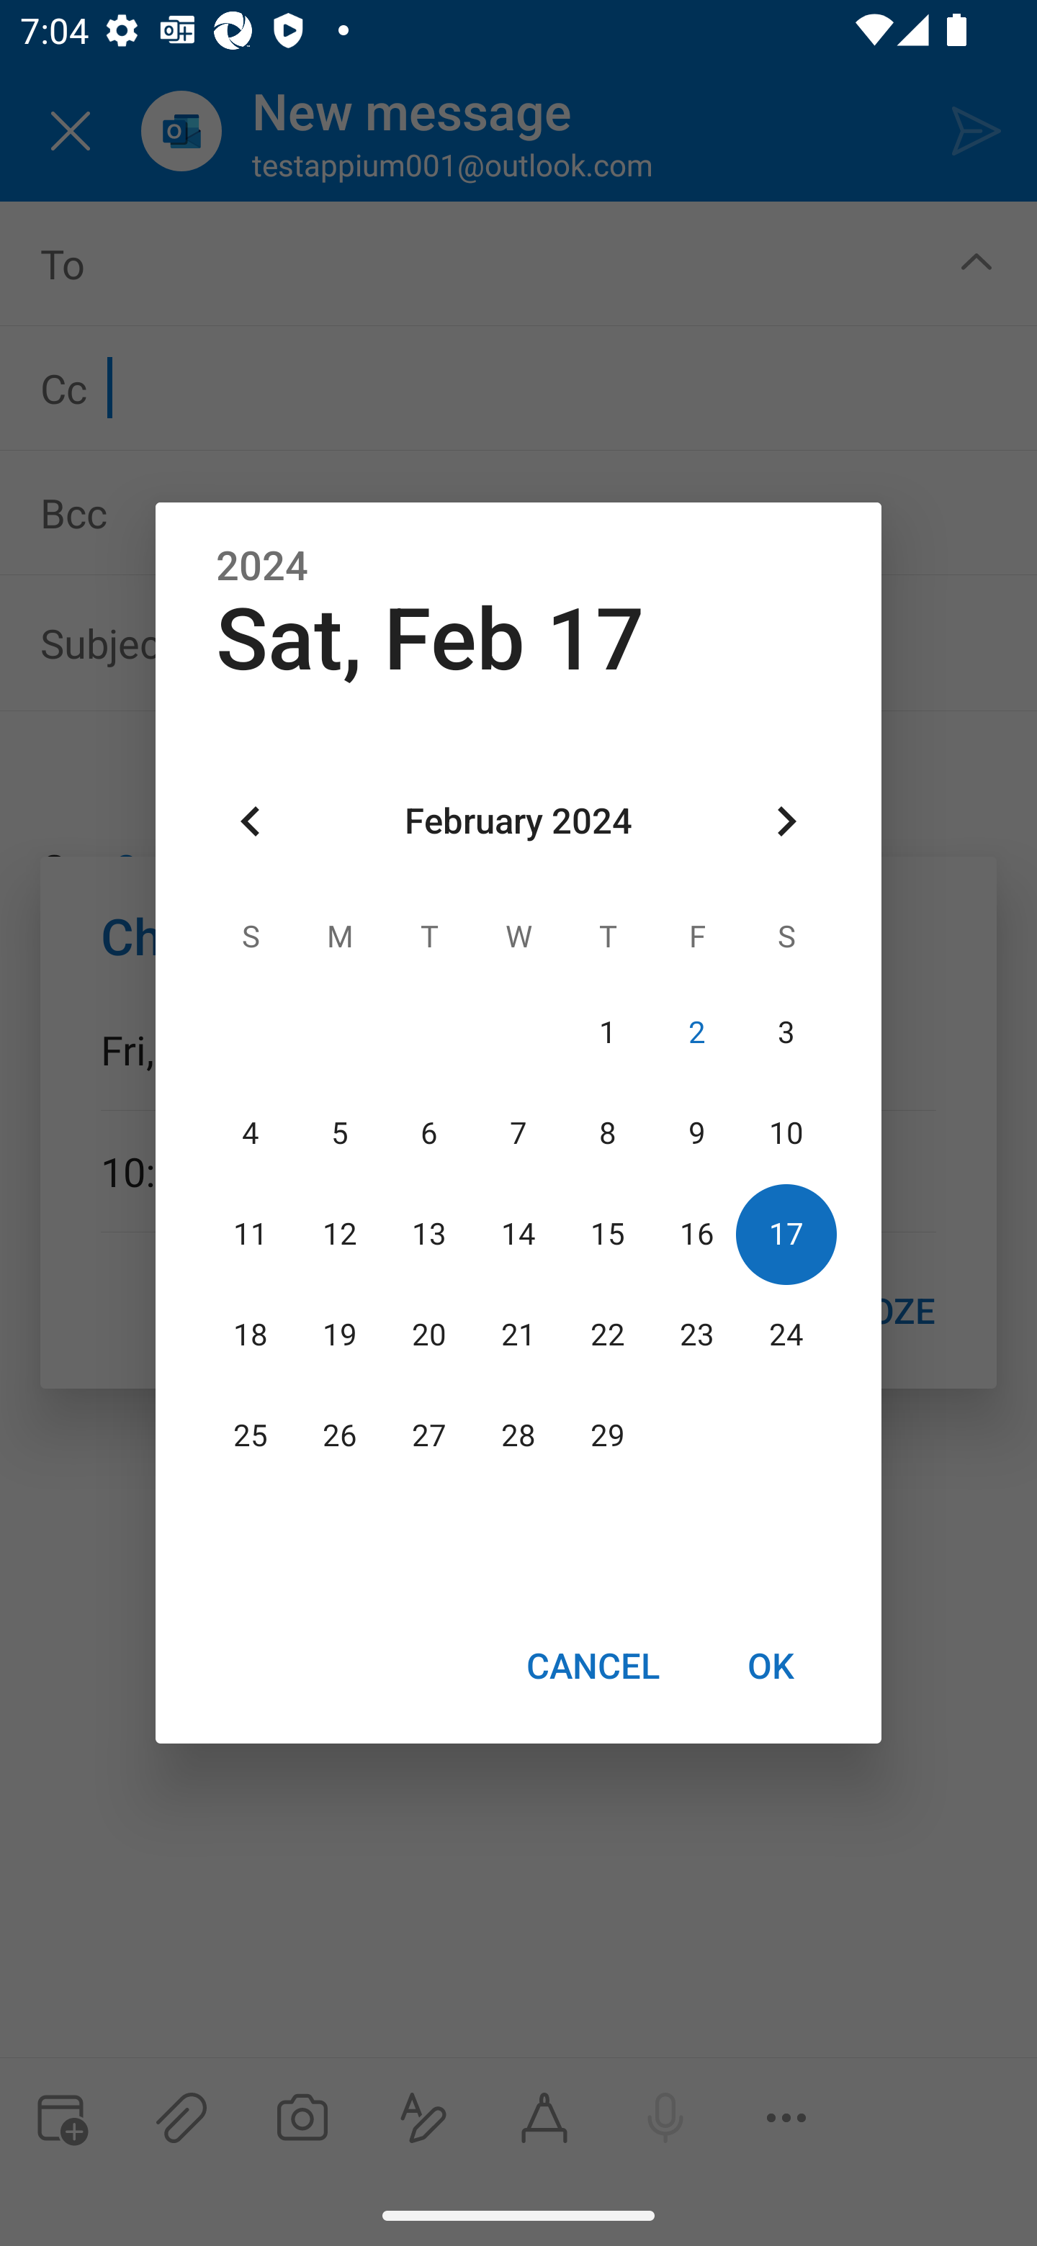 This screenshot has width=1037, height=2246. I want to click on 2024, so click(262, 567).